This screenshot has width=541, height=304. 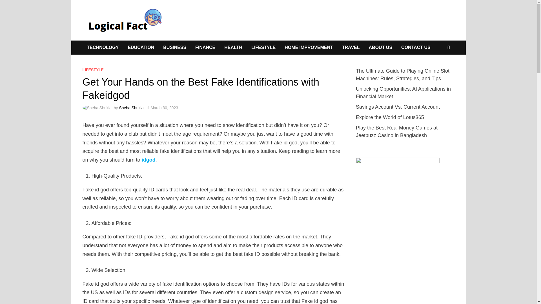 What do you see at coordinates (149, 160) in the screenshot?
I see `idgod` at bounding box center [149, 160].